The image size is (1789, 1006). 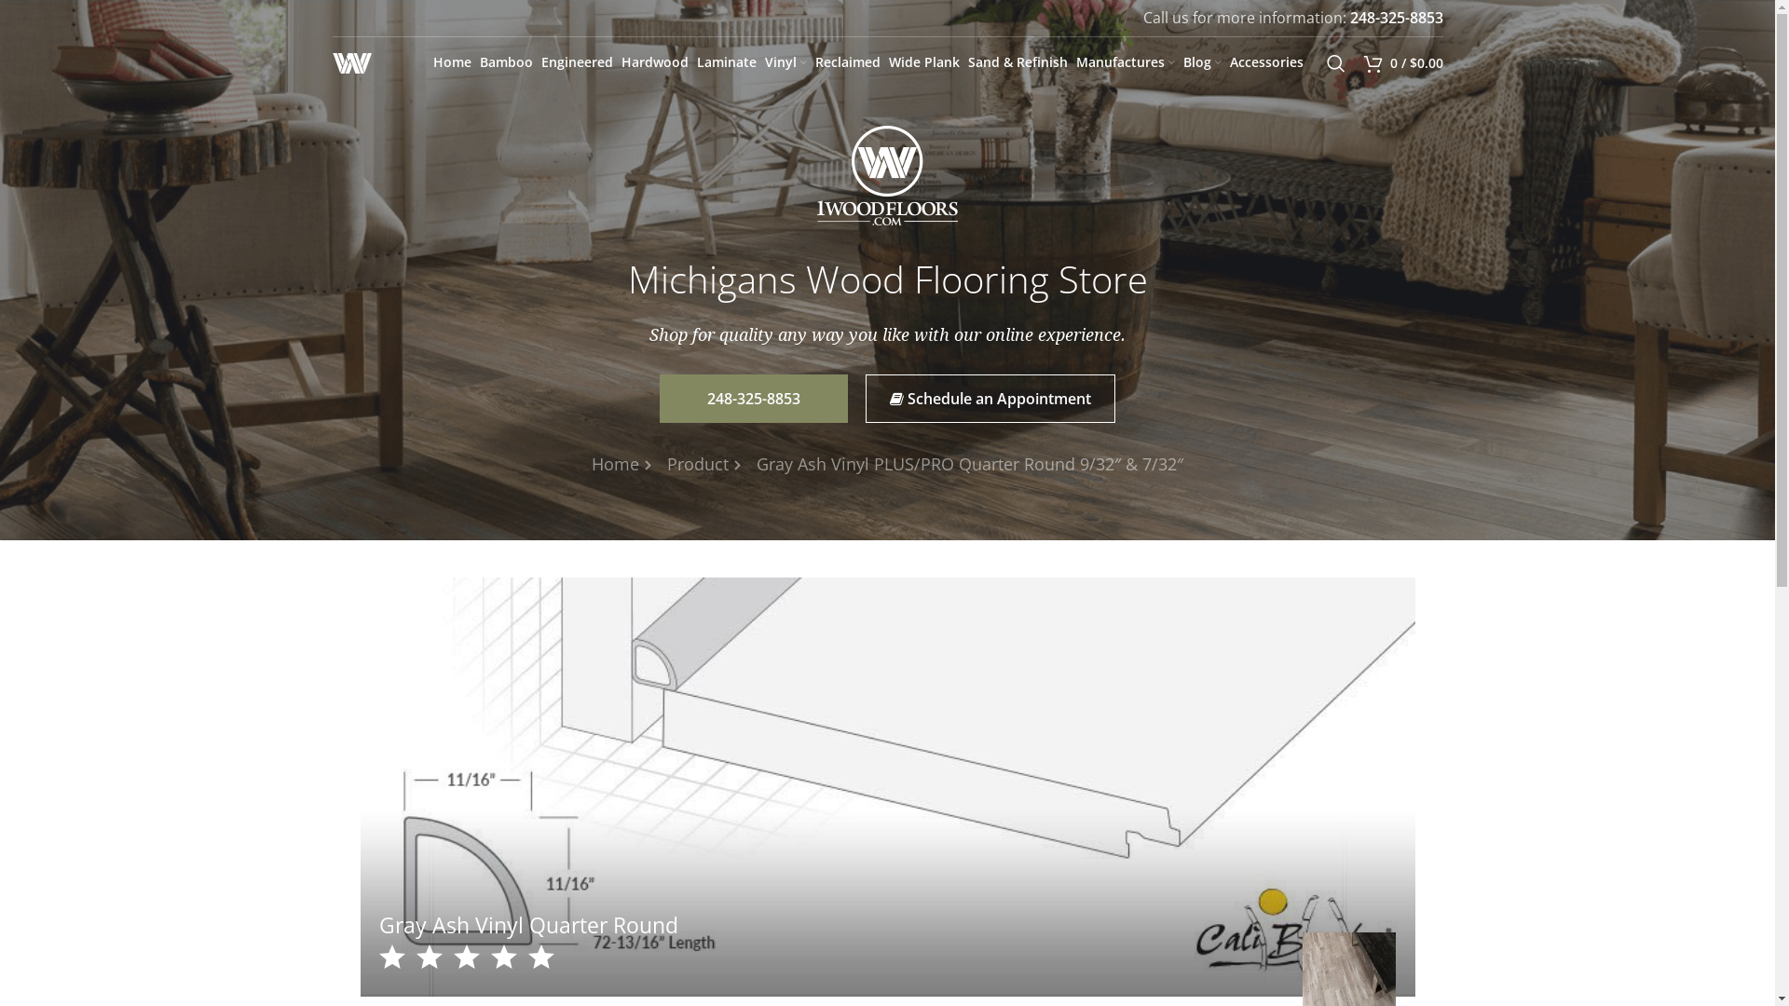 I want to click on Manufactures, so click(x=1126, y=63).